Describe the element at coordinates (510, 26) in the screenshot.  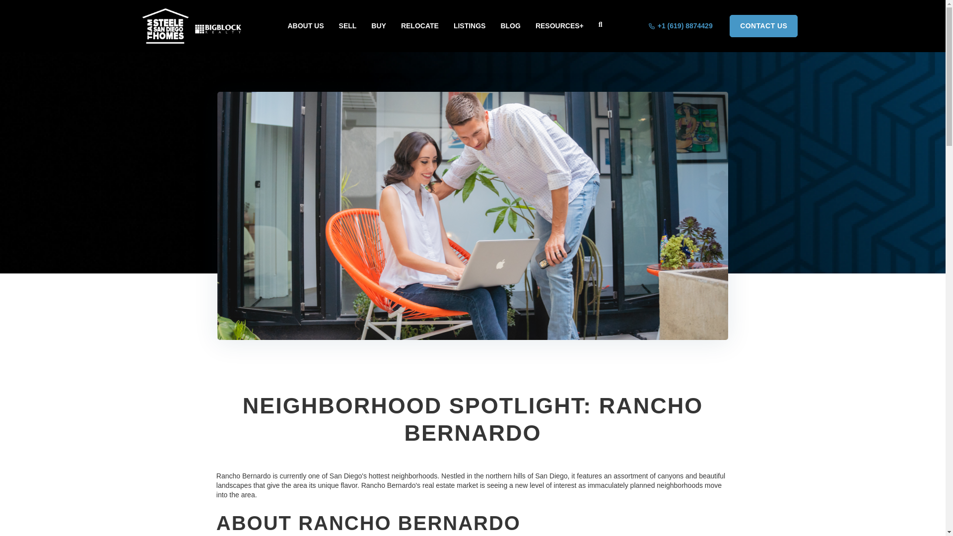
I see `BLOG` at that location.